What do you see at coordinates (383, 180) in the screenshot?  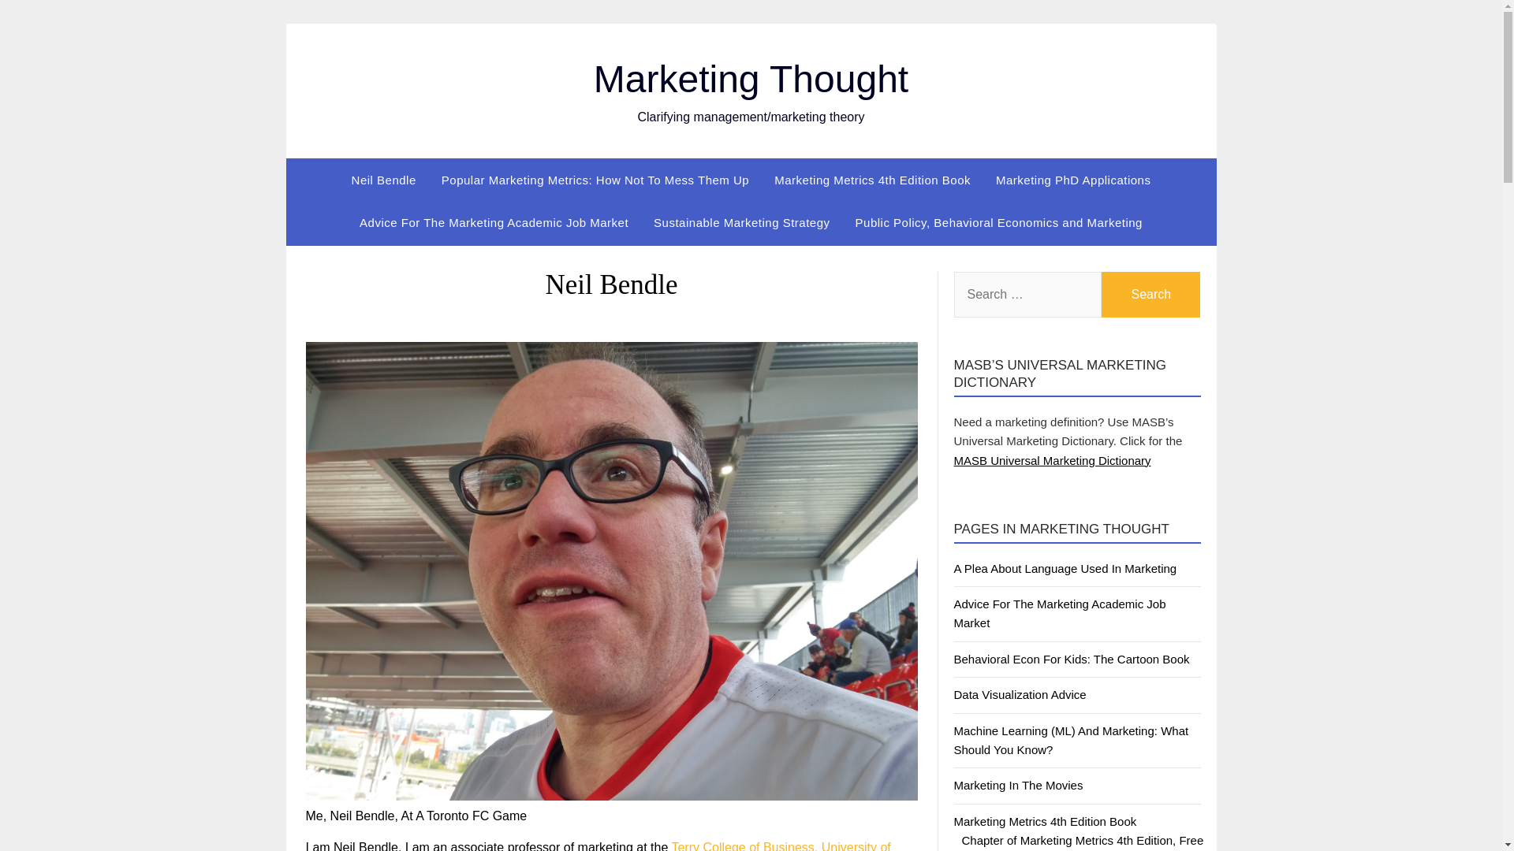 I see `Biography of Neil Bendle` at bounding box center [383, 180].